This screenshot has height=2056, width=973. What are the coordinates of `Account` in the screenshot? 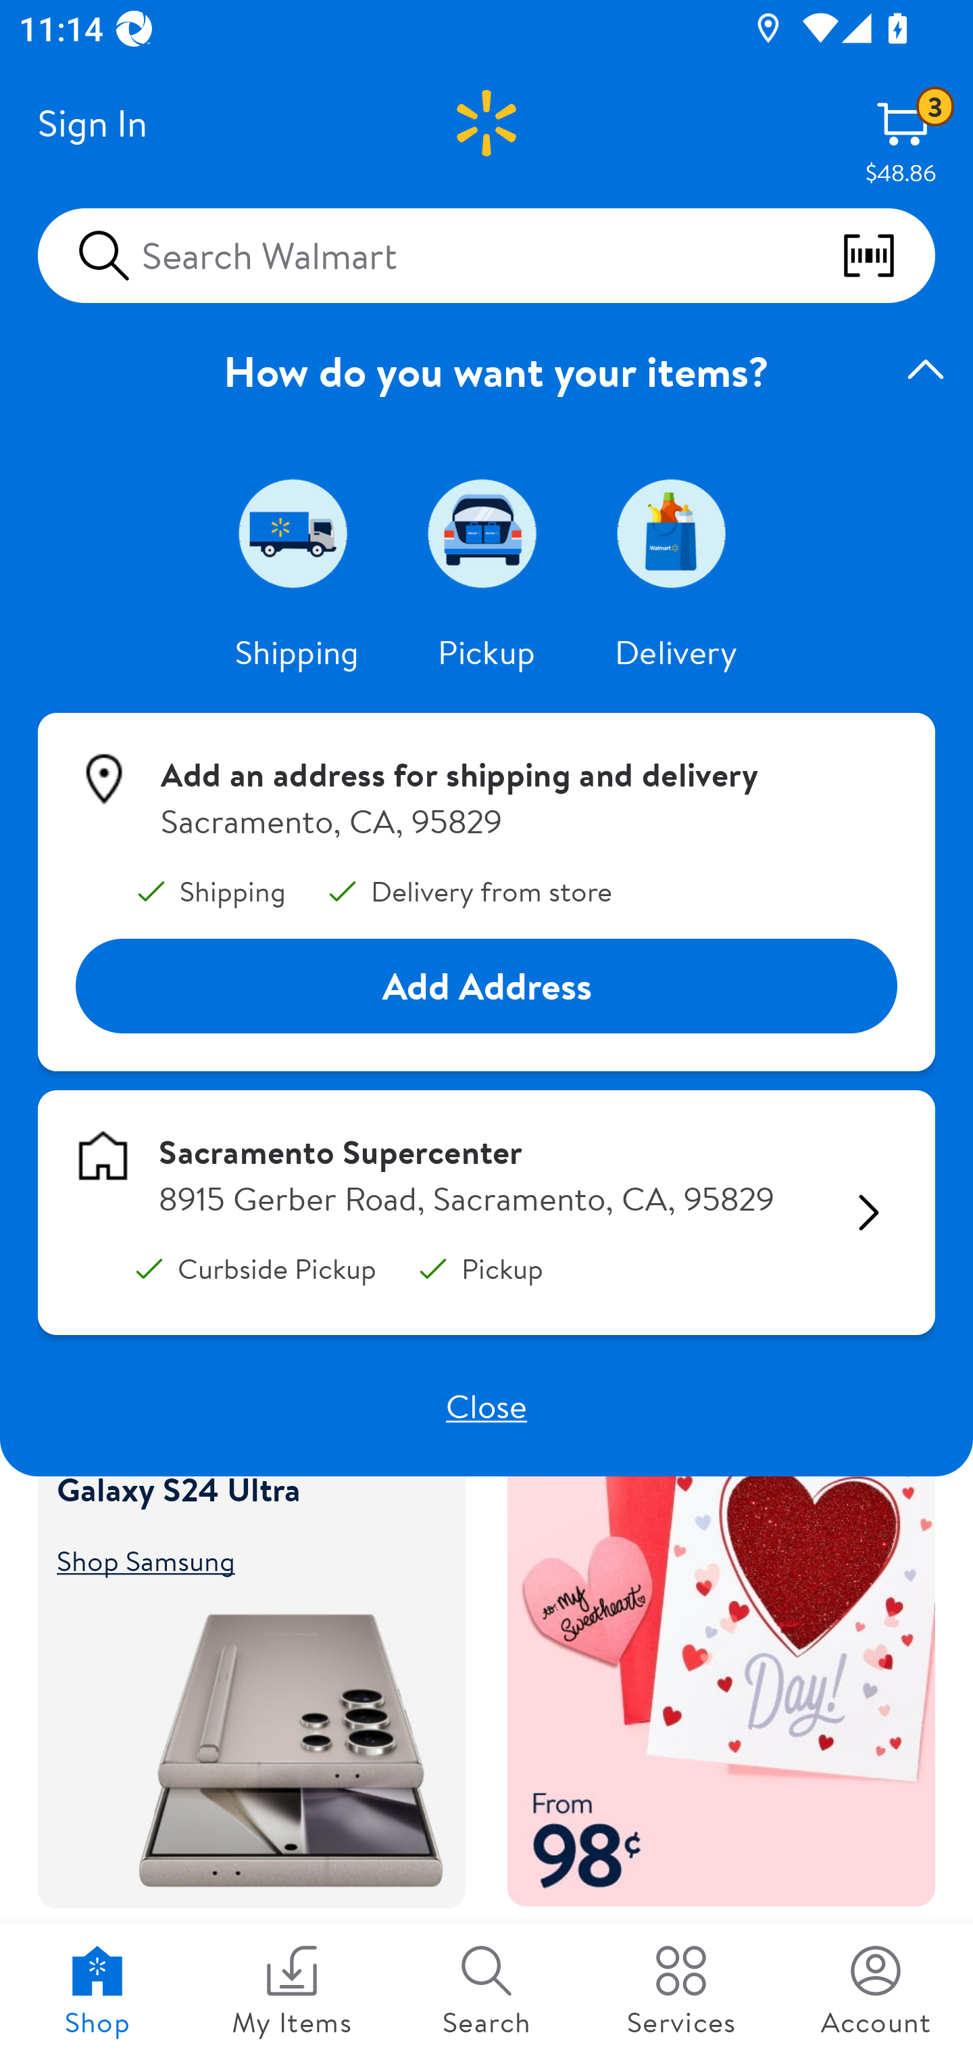 It's located at (876, 1990).